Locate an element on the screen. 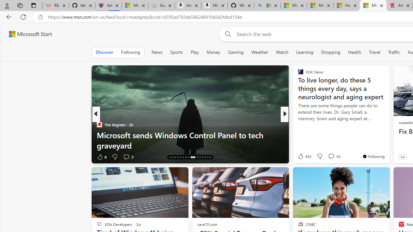 This screenshot has width=413, height=232. Learning is located at coordinates (305, 52).